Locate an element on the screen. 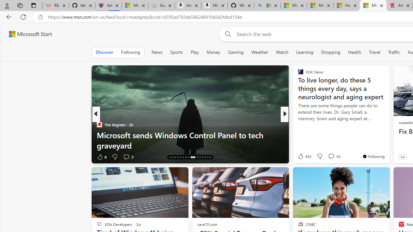 This screenshot has width=413, height=232. Learning is located at coordinates (305, 52).